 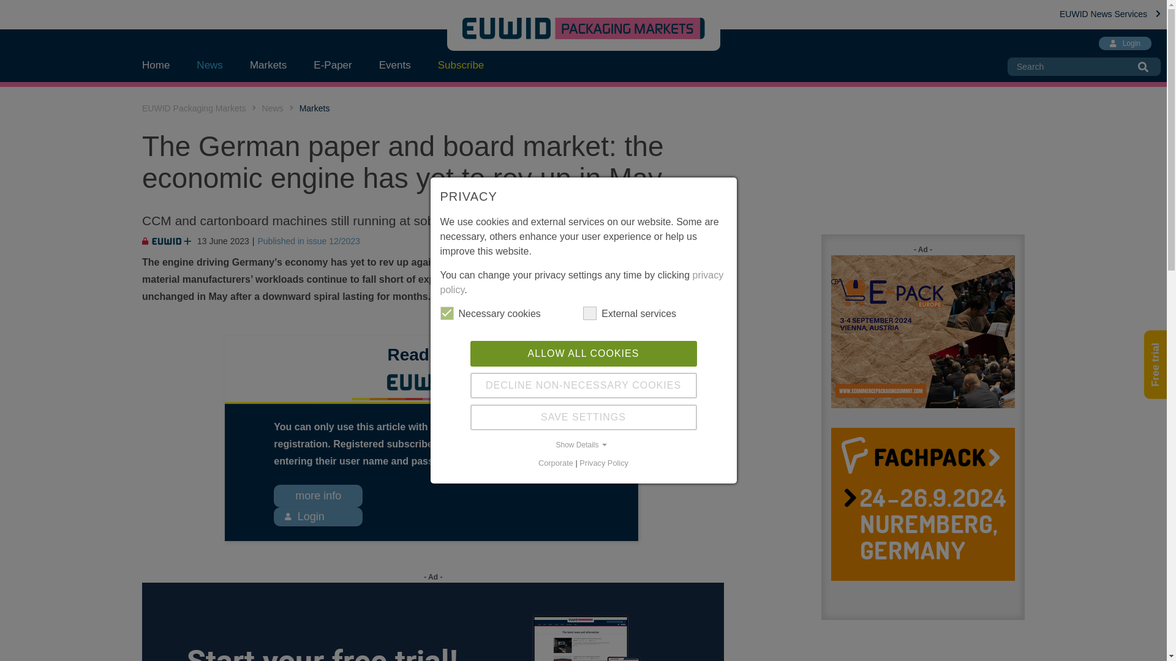 I want to click on EUWID Packaging Markets, so click(x=194, y=108).